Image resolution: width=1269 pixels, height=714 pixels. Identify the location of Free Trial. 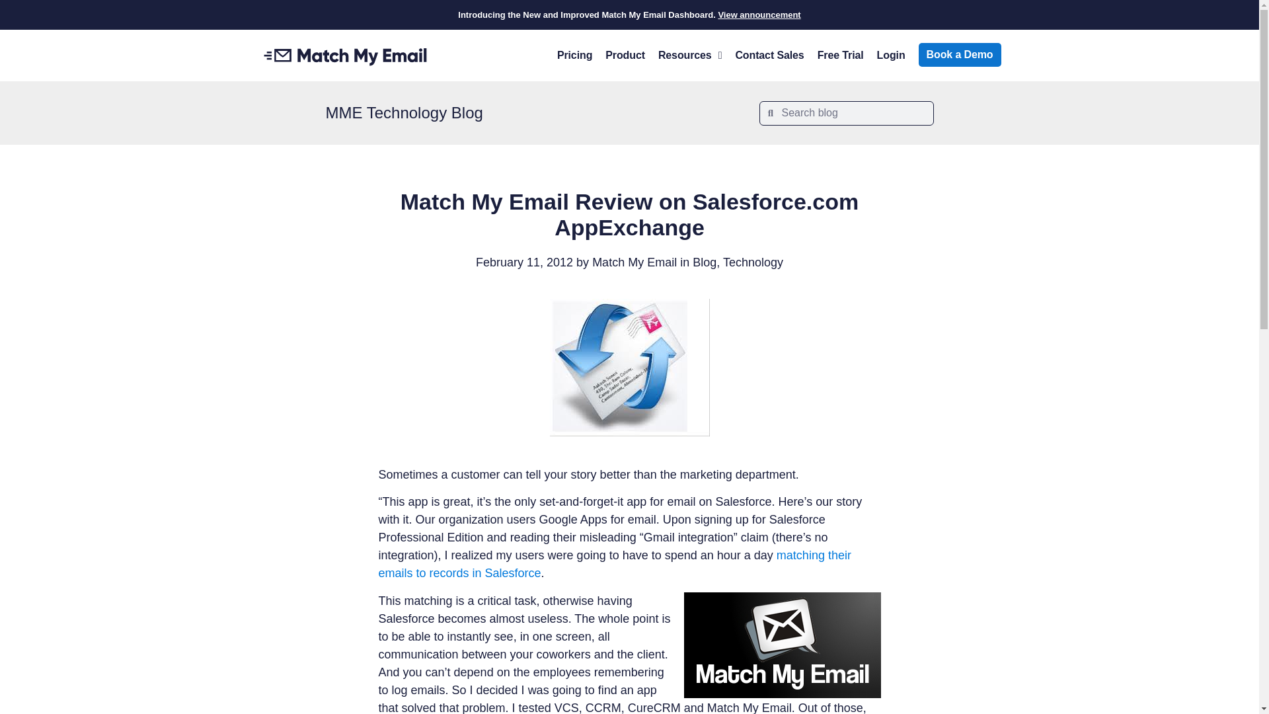
(841, 55).